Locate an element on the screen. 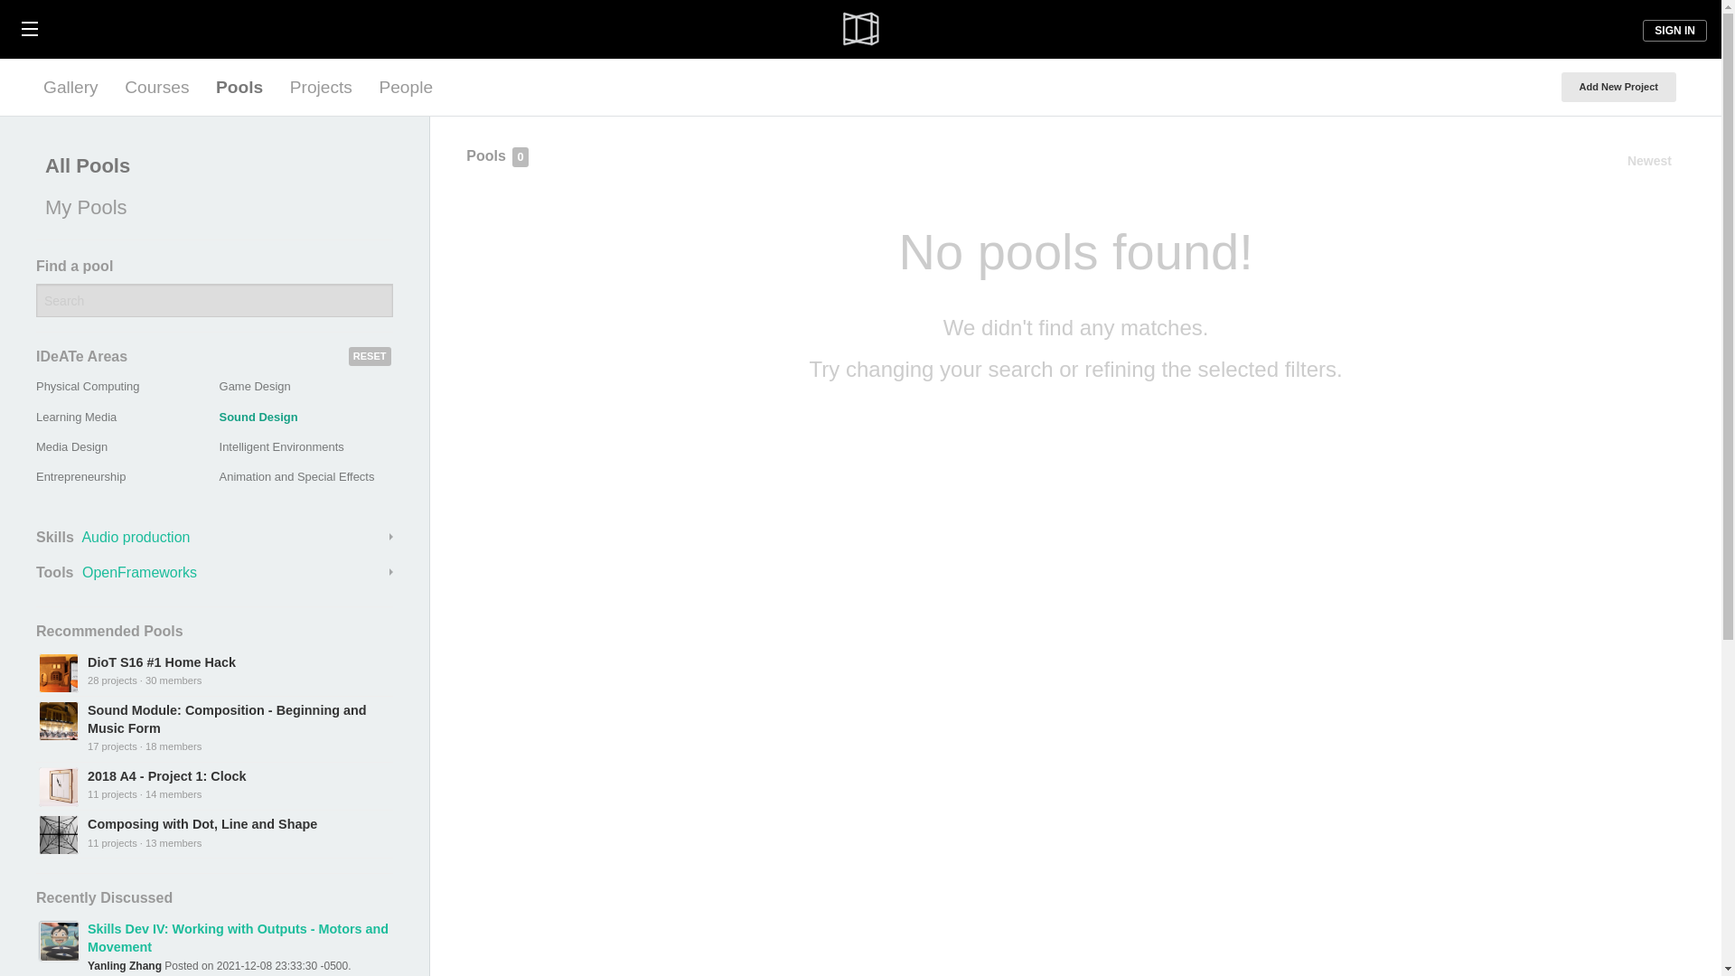 The height and width of the screenshot is (976, 1735). RESET is located at coordinates (370, 356).